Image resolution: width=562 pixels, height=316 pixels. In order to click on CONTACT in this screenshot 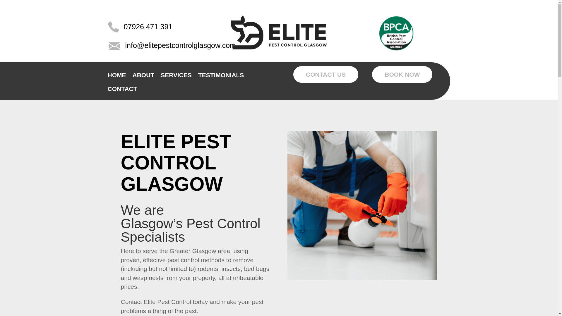, I will do `click(122, 90)`.